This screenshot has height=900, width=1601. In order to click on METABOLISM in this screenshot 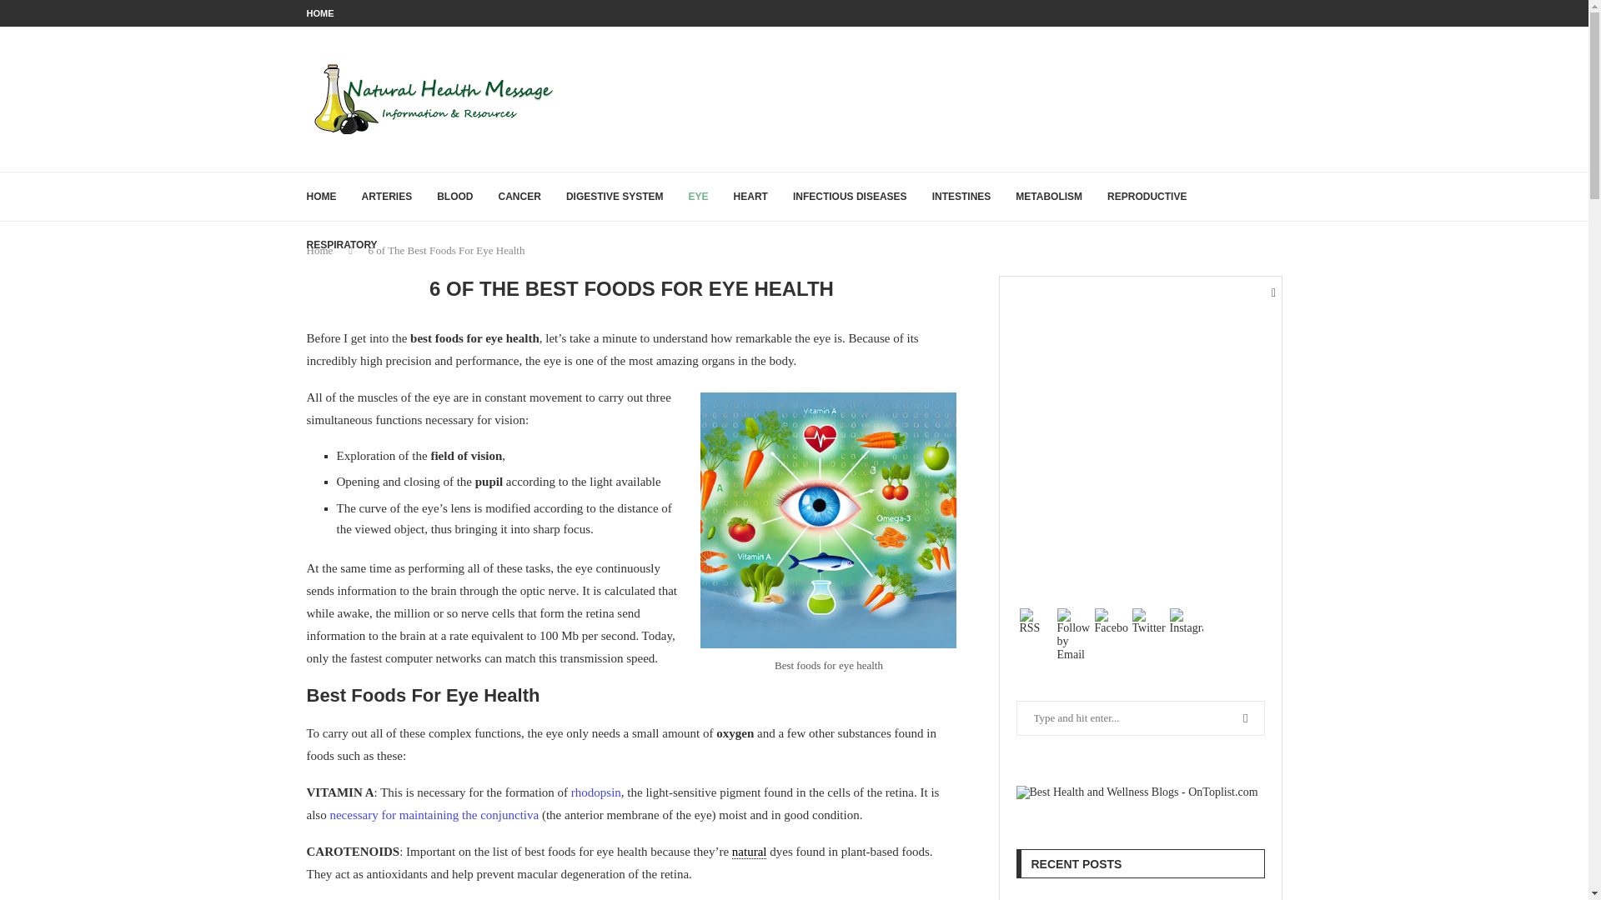, I will do `click(1048, 197)`.